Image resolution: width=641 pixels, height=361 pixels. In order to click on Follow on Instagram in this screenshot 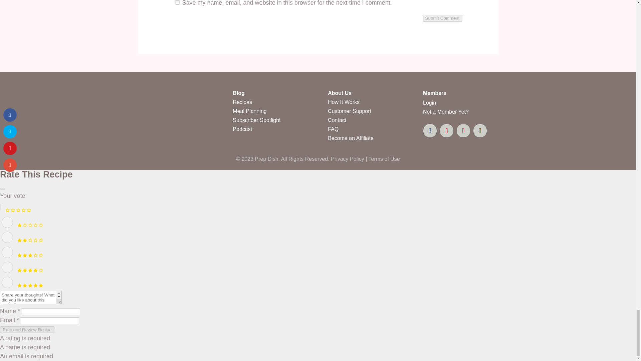, I will do `click(463, 130)`.